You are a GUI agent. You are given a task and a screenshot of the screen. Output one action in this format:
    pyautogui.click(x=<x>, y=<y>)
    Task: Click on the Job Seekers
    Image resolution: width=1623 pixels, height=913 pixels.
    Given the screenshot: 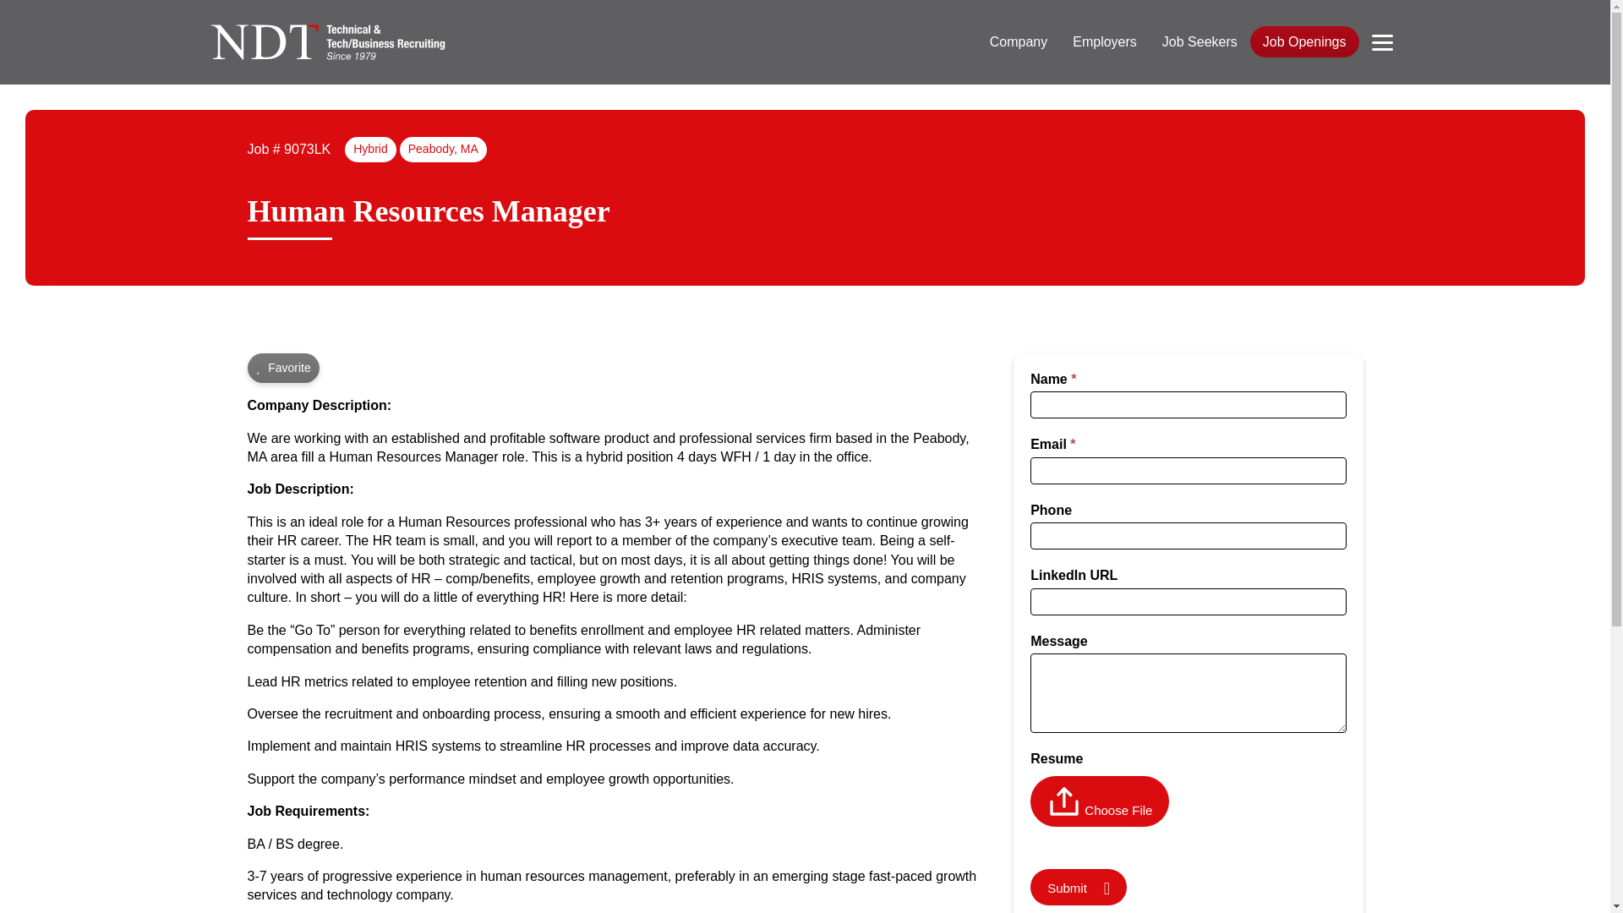 What is the action you would take?
    pyautogui.click(x=1199, y=42)
    